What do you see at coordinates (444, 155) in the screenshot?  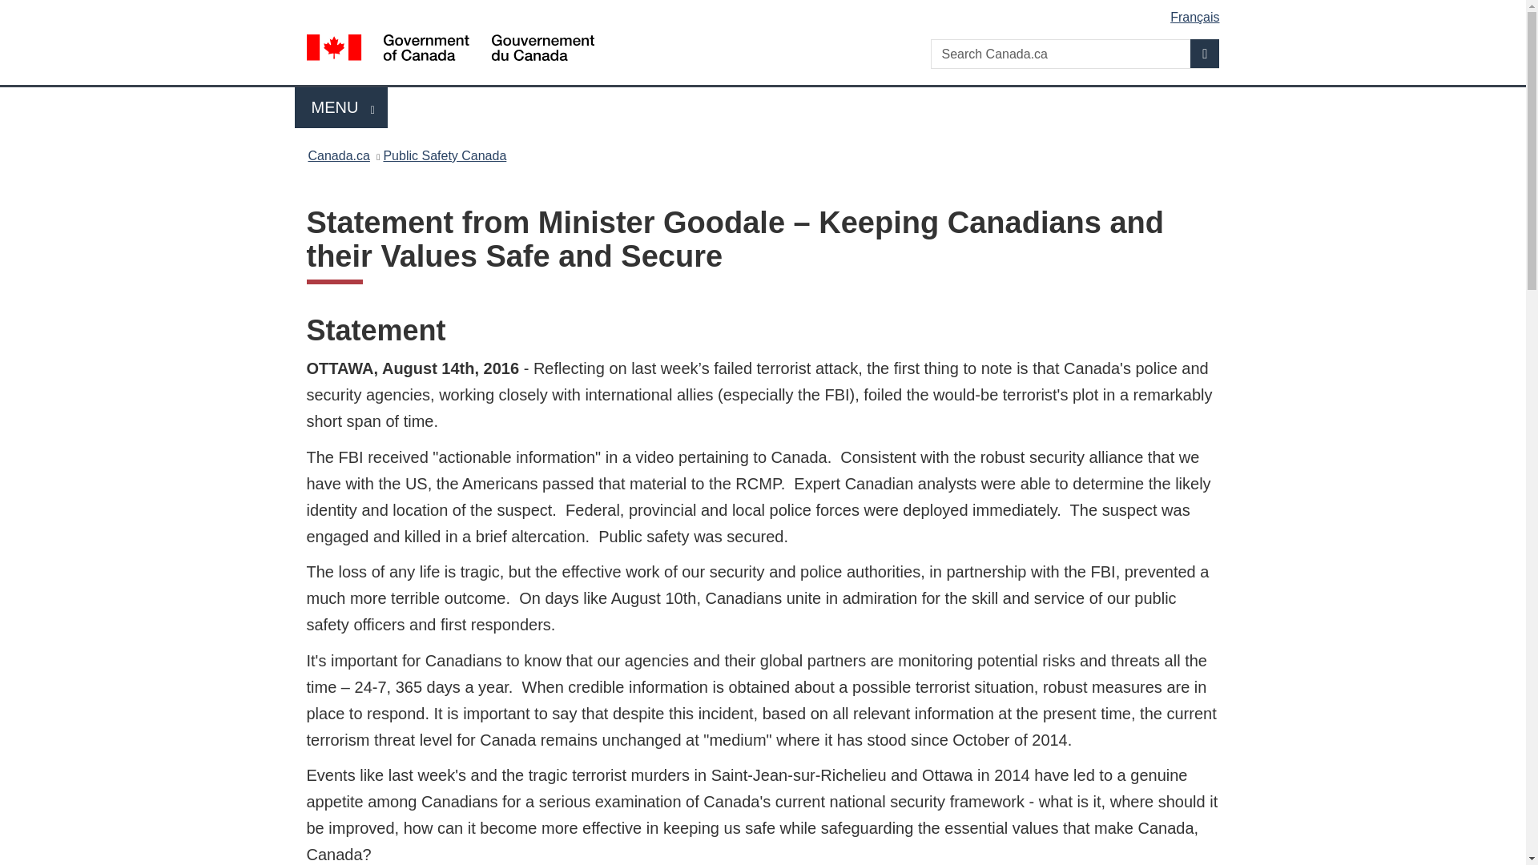 I see `Canada.ca` at bounding box center [444, 155].